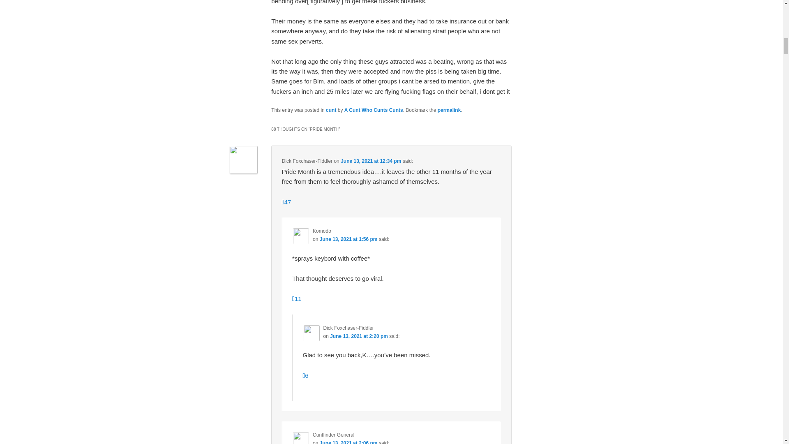  I want to click on permalink, so click(449, 110).